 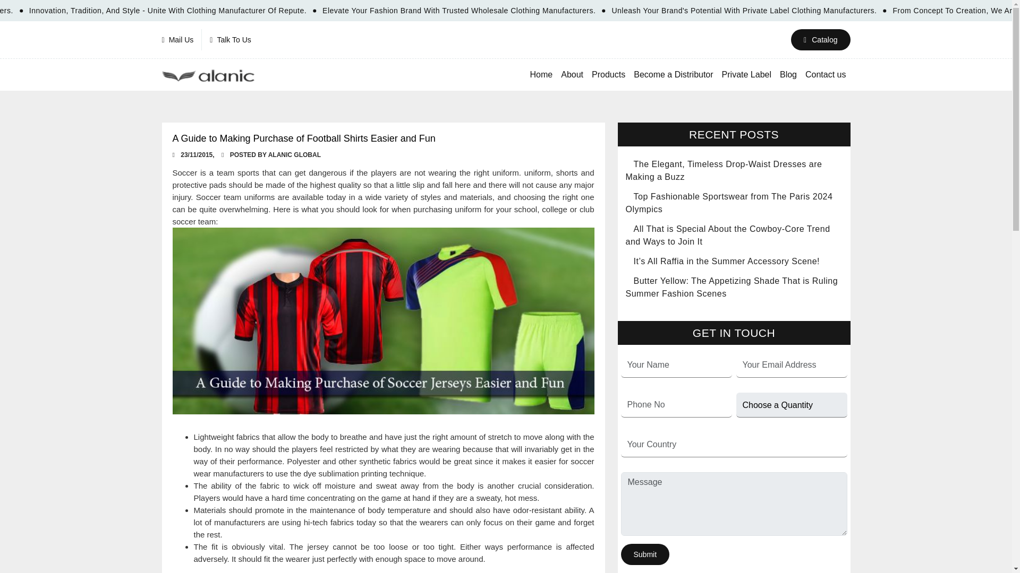 I want to click on Home, so click(x=541, y=74).